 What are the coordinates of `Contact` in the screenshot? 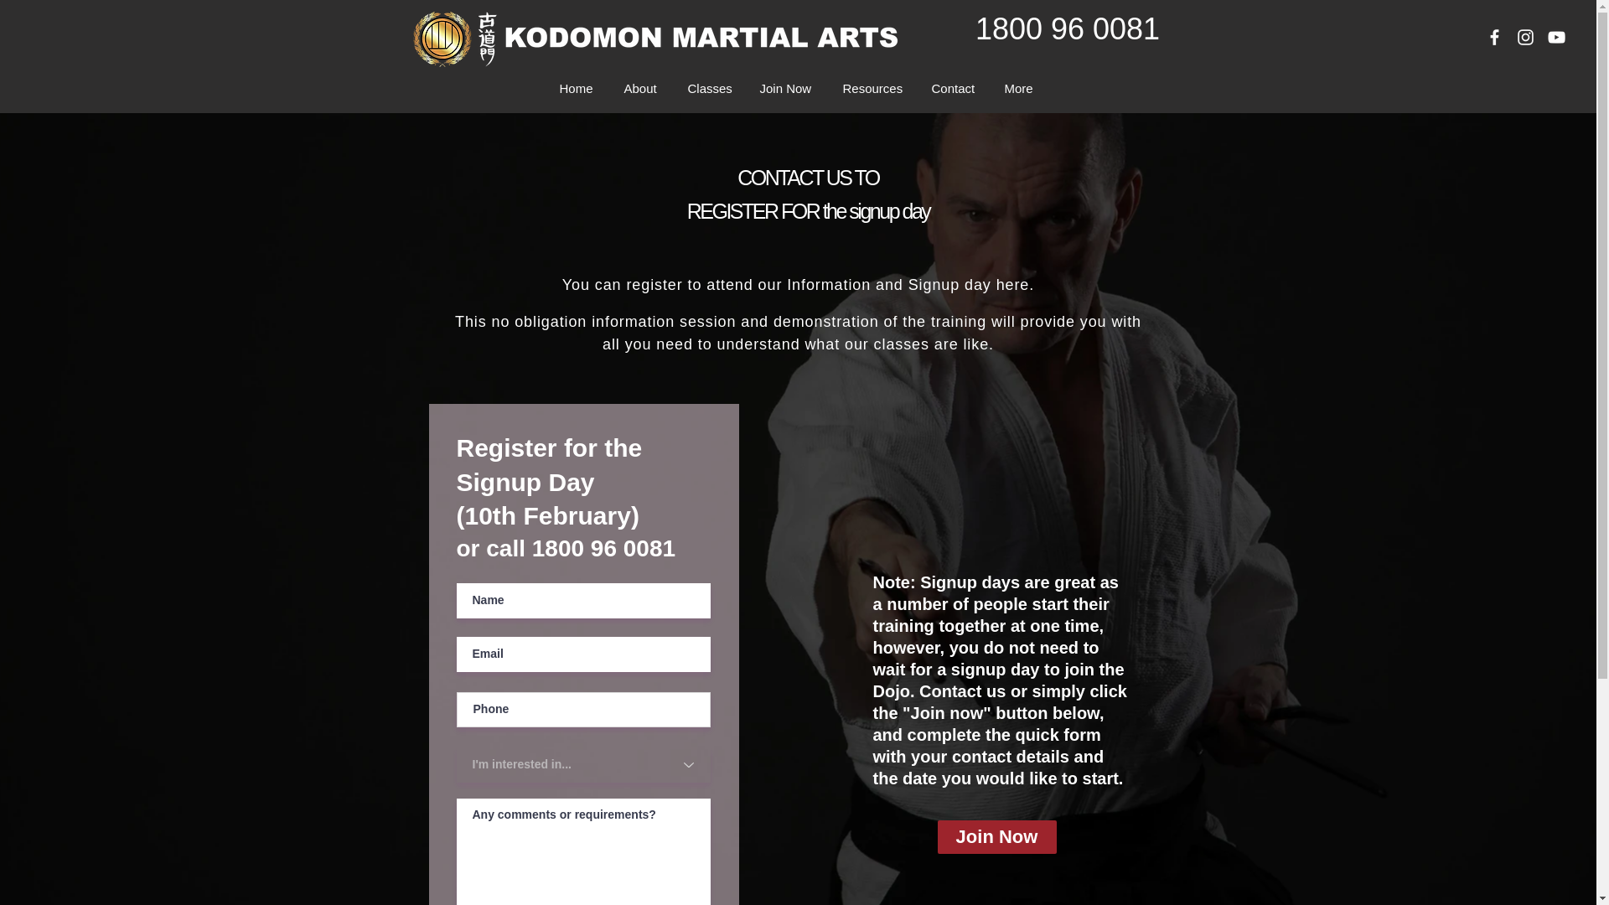 It's located at (955, 89).